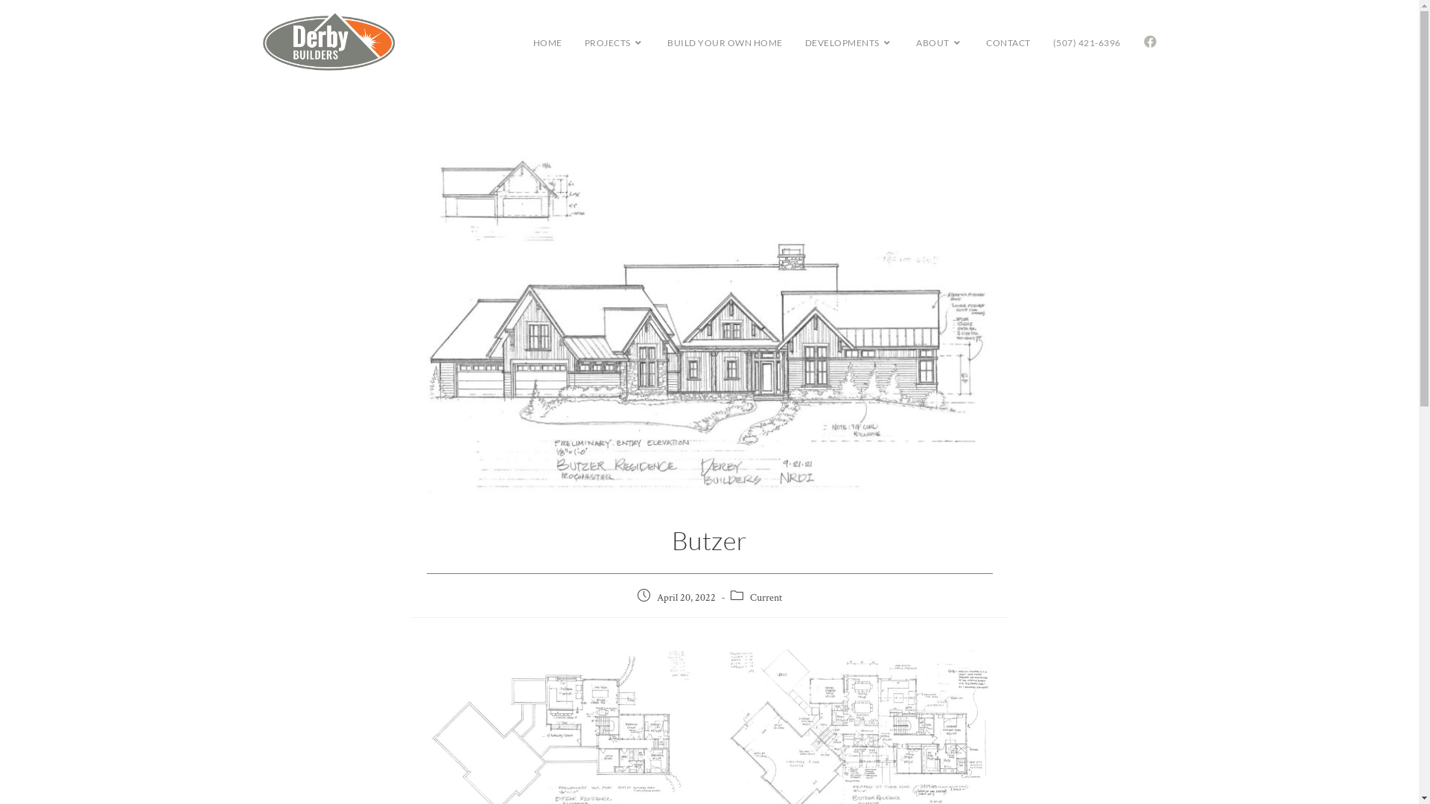 This screenshot has height=804, width=1430. What do you see at coordinates (850, 43) in the screenshot?
I see `DEVELOPMENTS` at bounding box center [850, 43].